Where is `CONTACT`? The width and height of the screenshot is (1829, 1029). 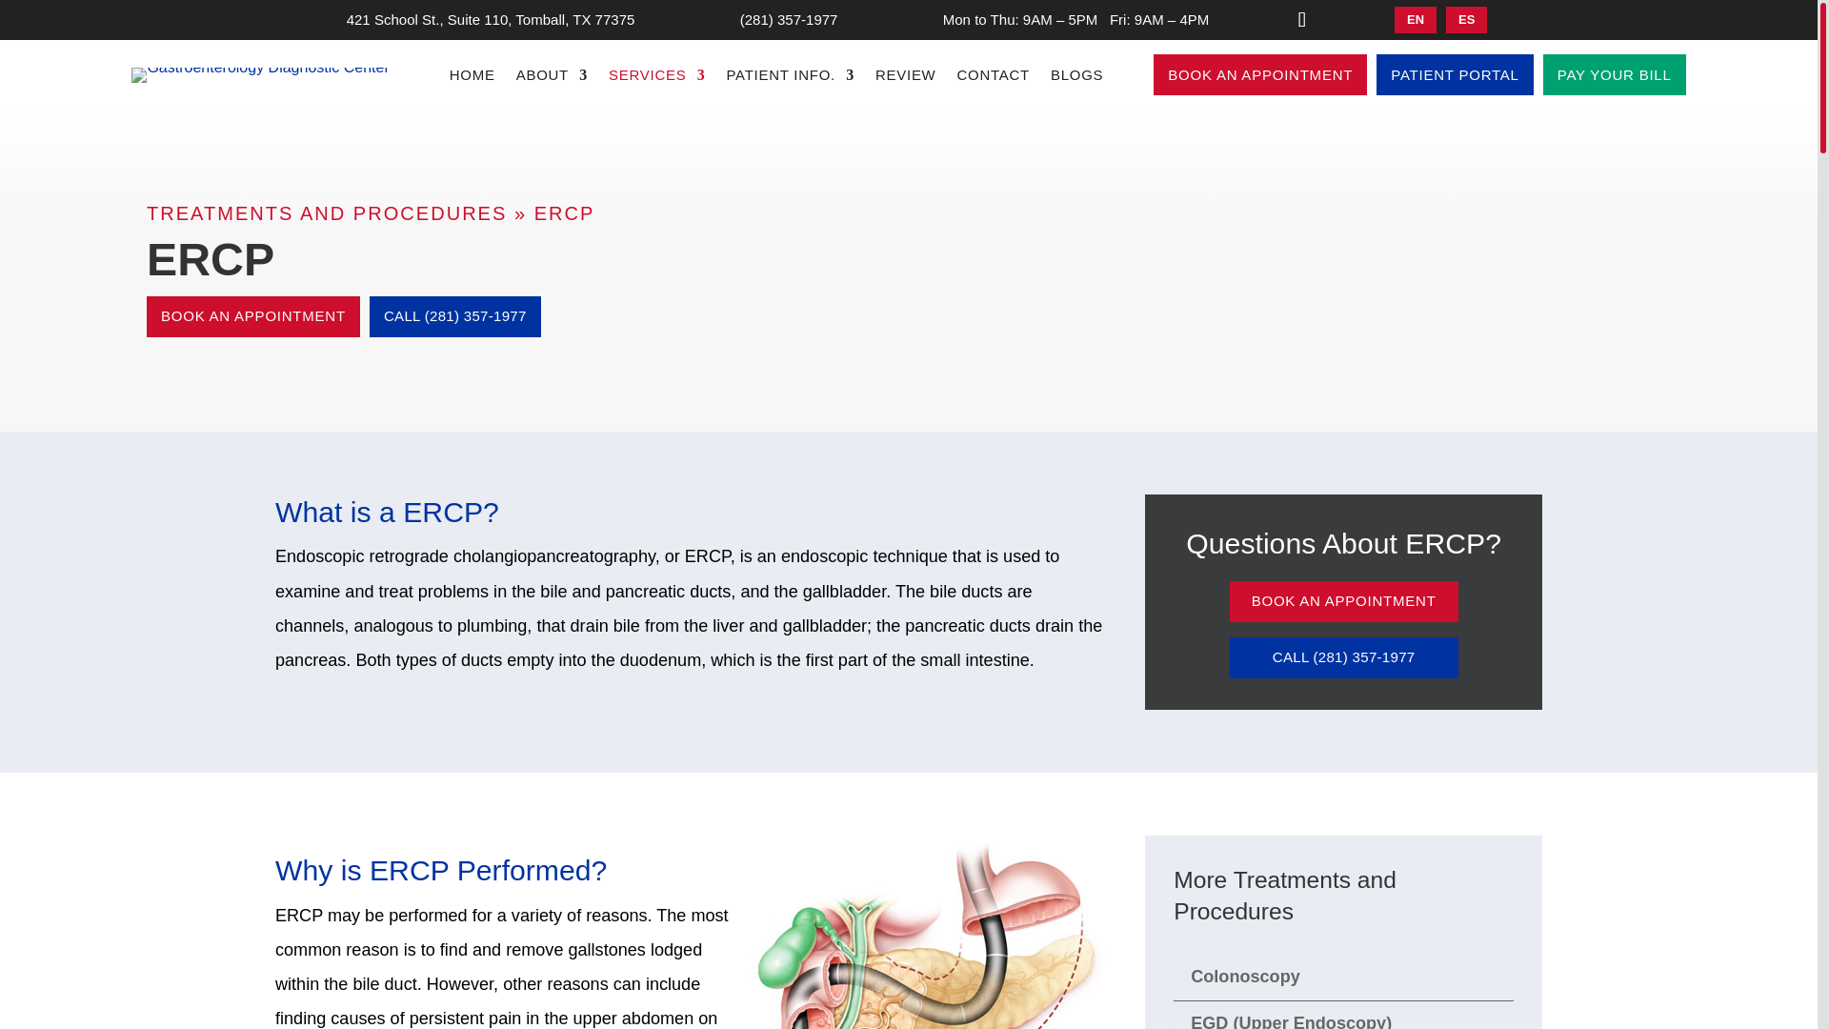
CONTACT is located at coordinates (993, 78).